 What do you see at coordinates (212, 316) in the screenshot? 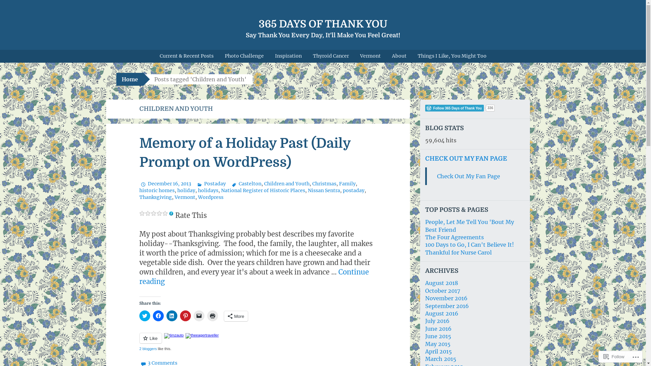
I see `Click to print (Opens in new window)` at bounding box center [212, 316].